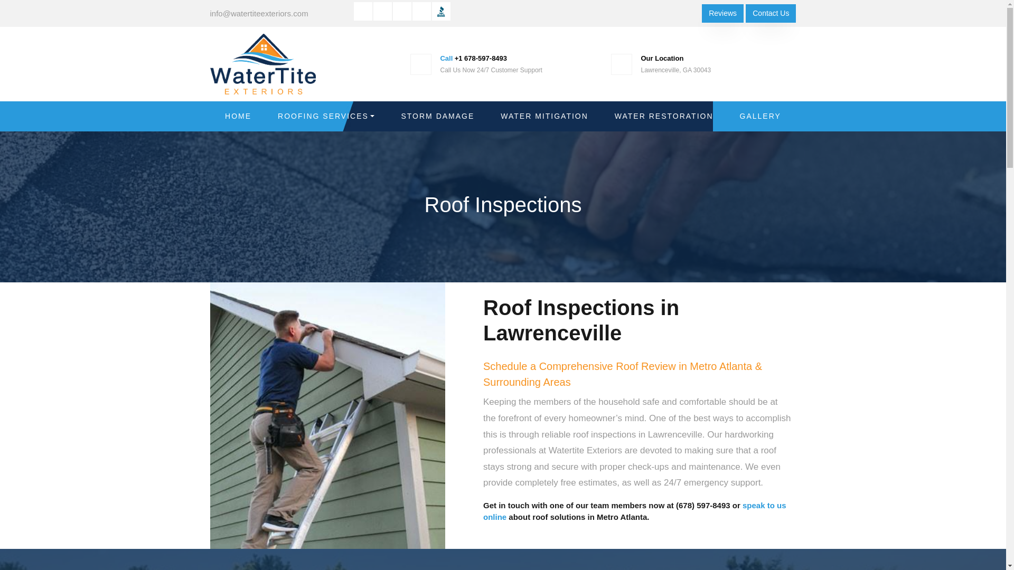  I want to click on ROOFING SERVICES, so click(326, 116).